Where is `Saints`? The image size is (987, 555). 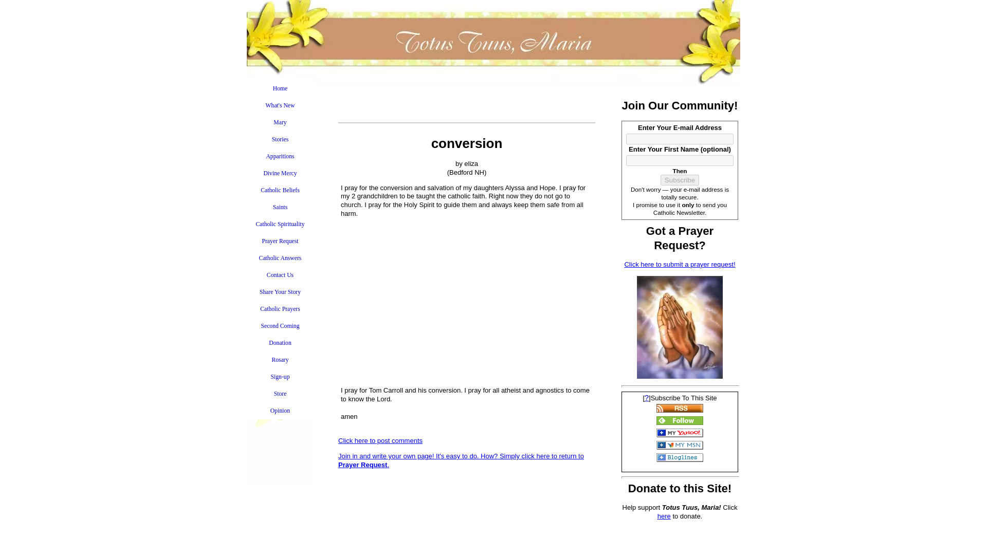 Saints is located at coordinates (280, 207).